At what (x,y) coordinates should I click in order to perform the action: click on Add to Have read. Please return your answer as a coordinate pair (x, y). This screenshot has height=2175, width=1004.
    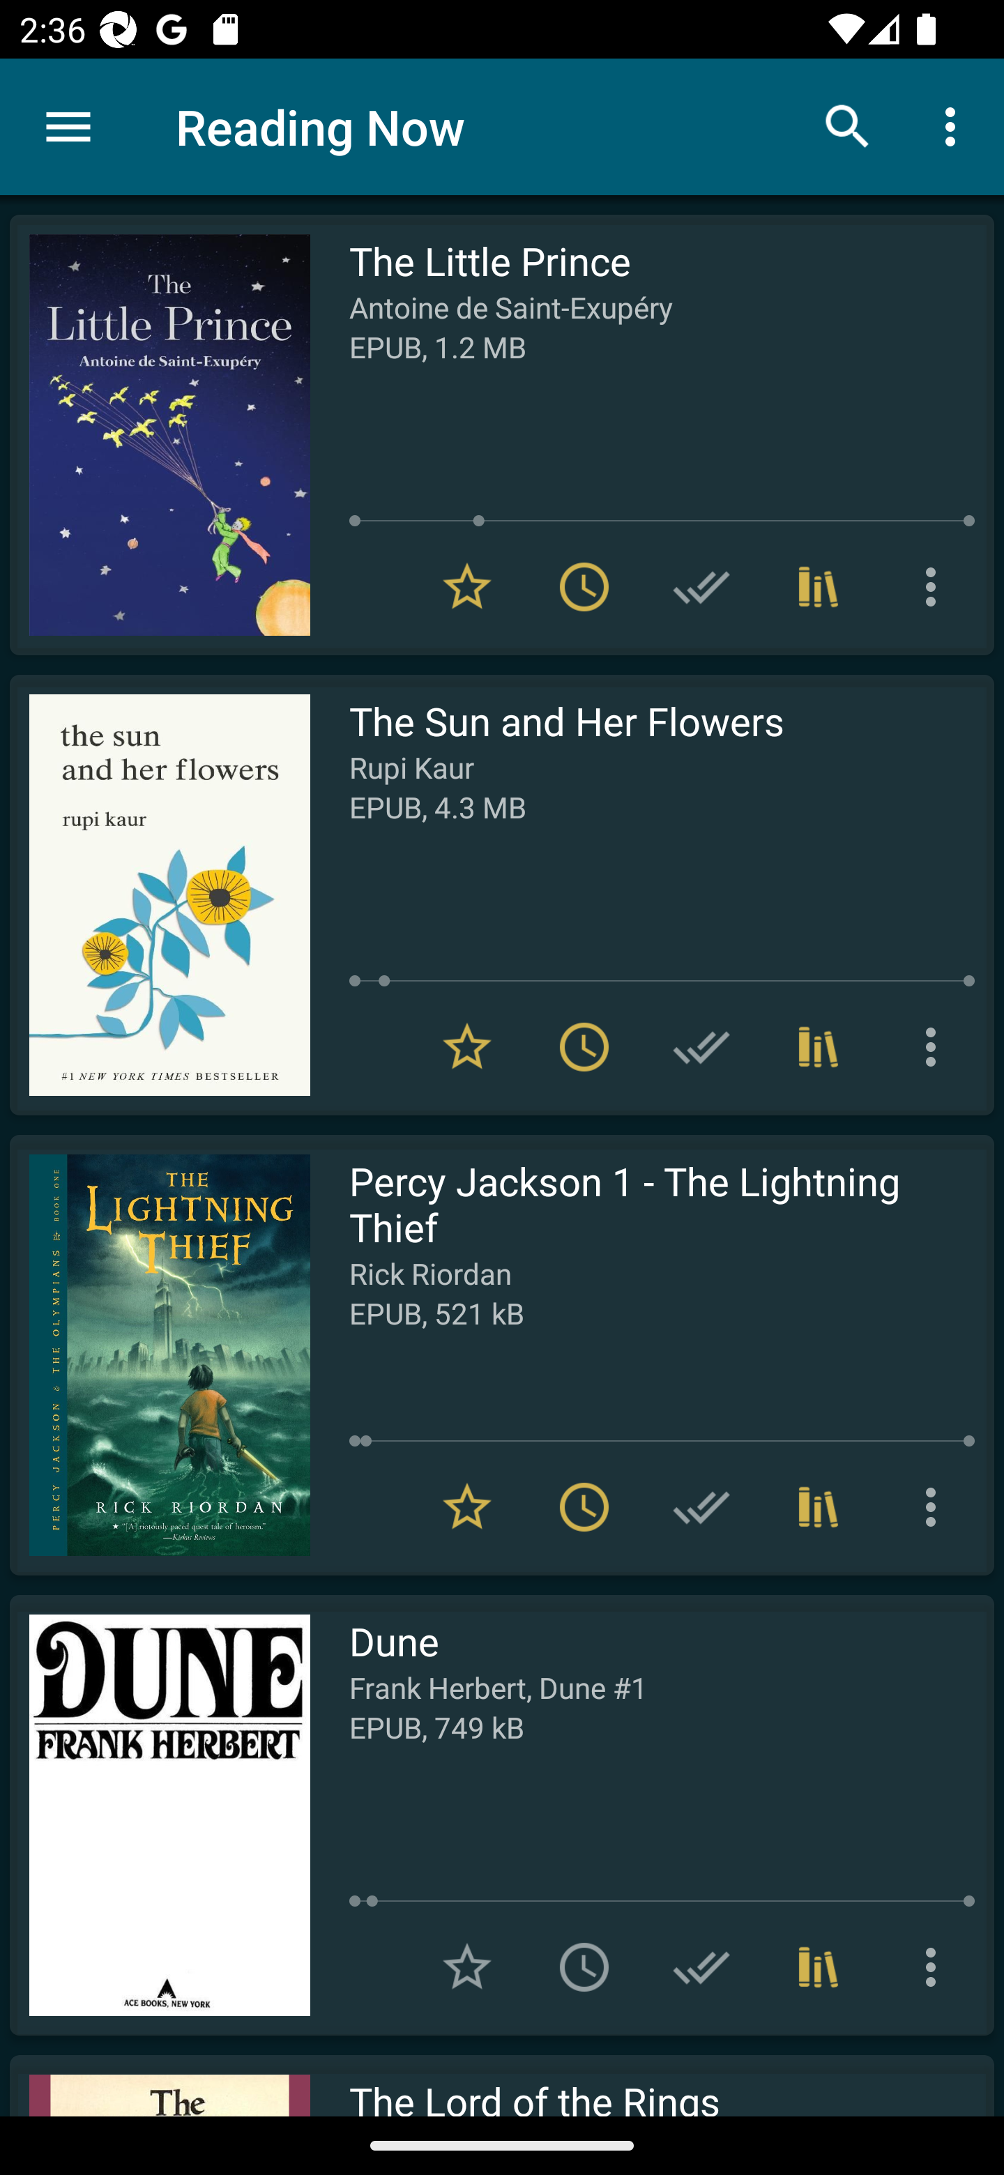
    Looking at the image, I should click on (701, 1967).